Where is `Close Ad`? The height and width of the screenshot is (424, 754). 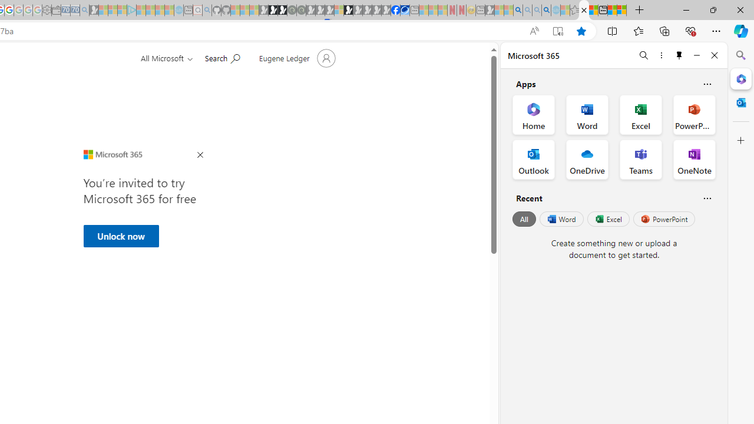
Close Ad is located at coordinates (200, 155).